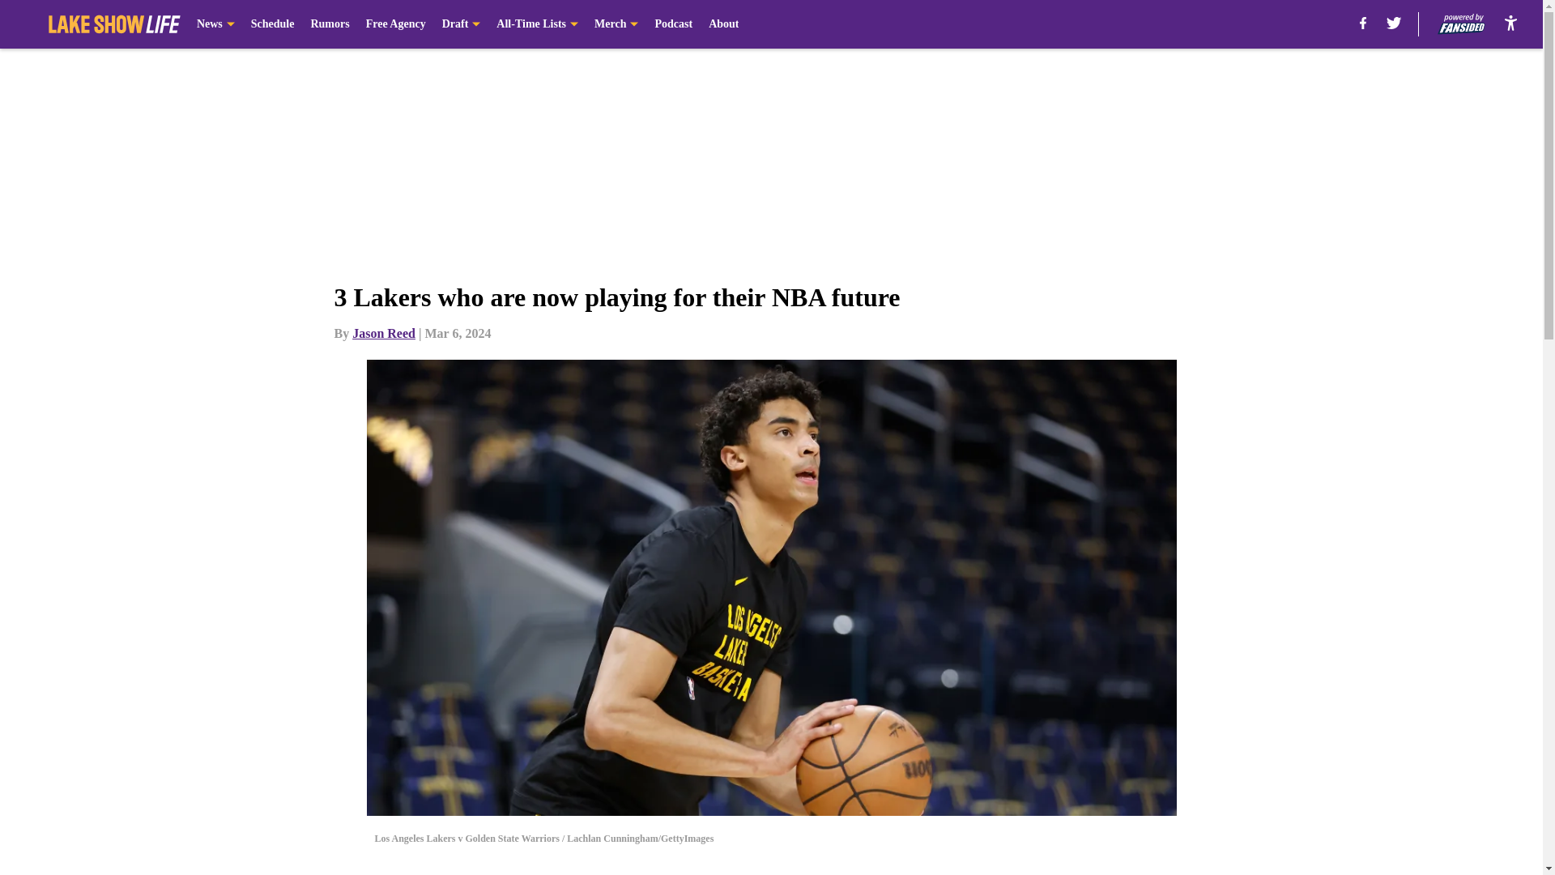 The height and width of the screenshot is (875, 1555). I want to click on News, so click(215, 24).